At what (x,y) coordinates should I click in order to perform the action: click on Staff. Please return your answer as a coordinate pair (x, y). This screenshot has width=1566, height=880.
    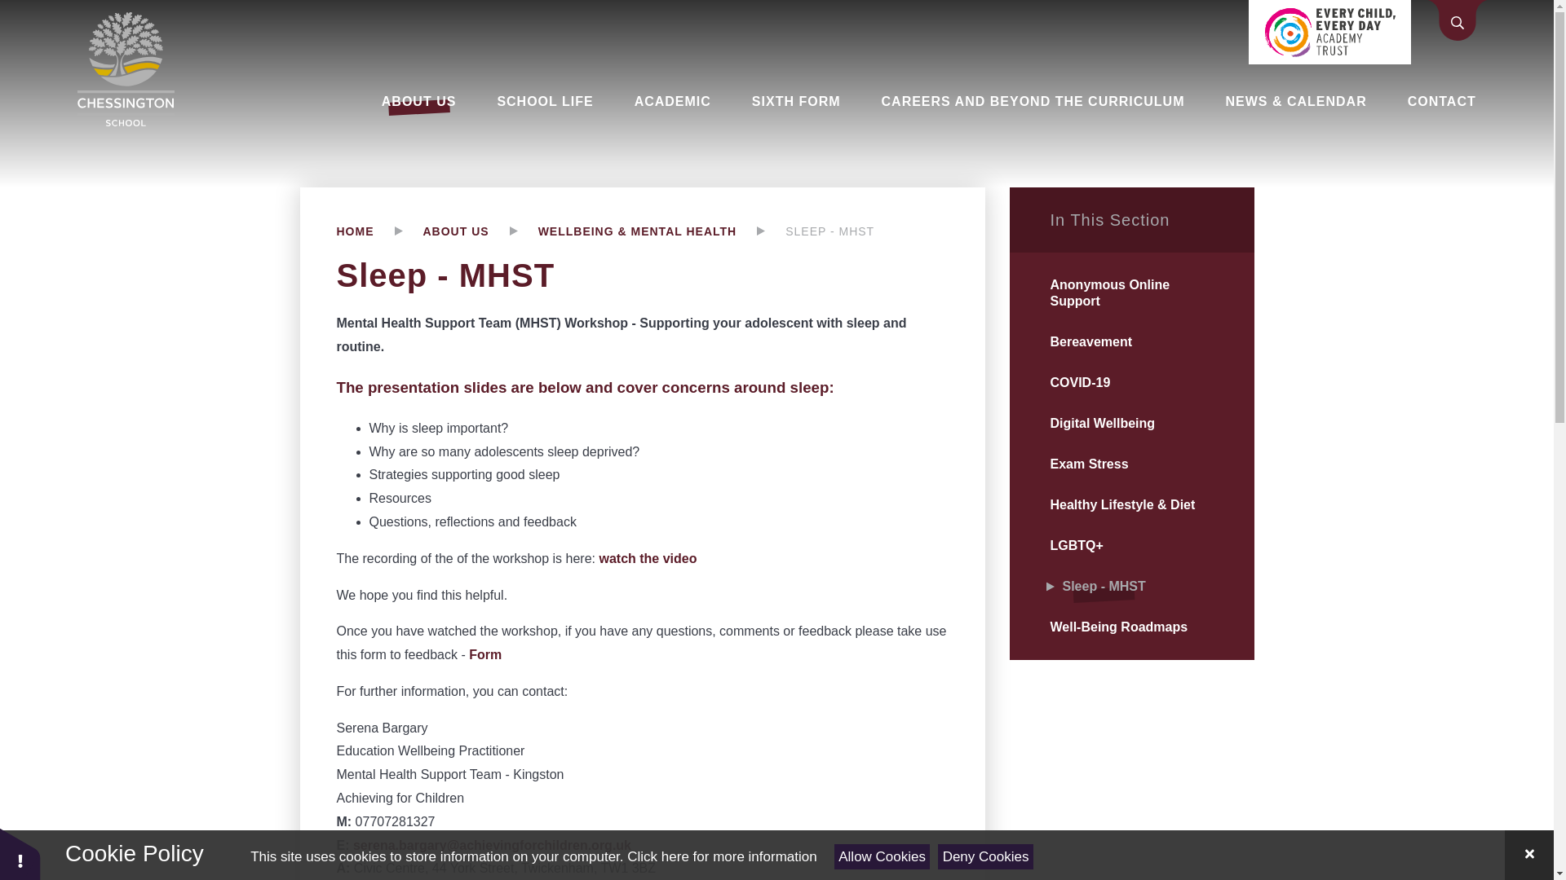
    Looking at the image, I should click on (425, 118).